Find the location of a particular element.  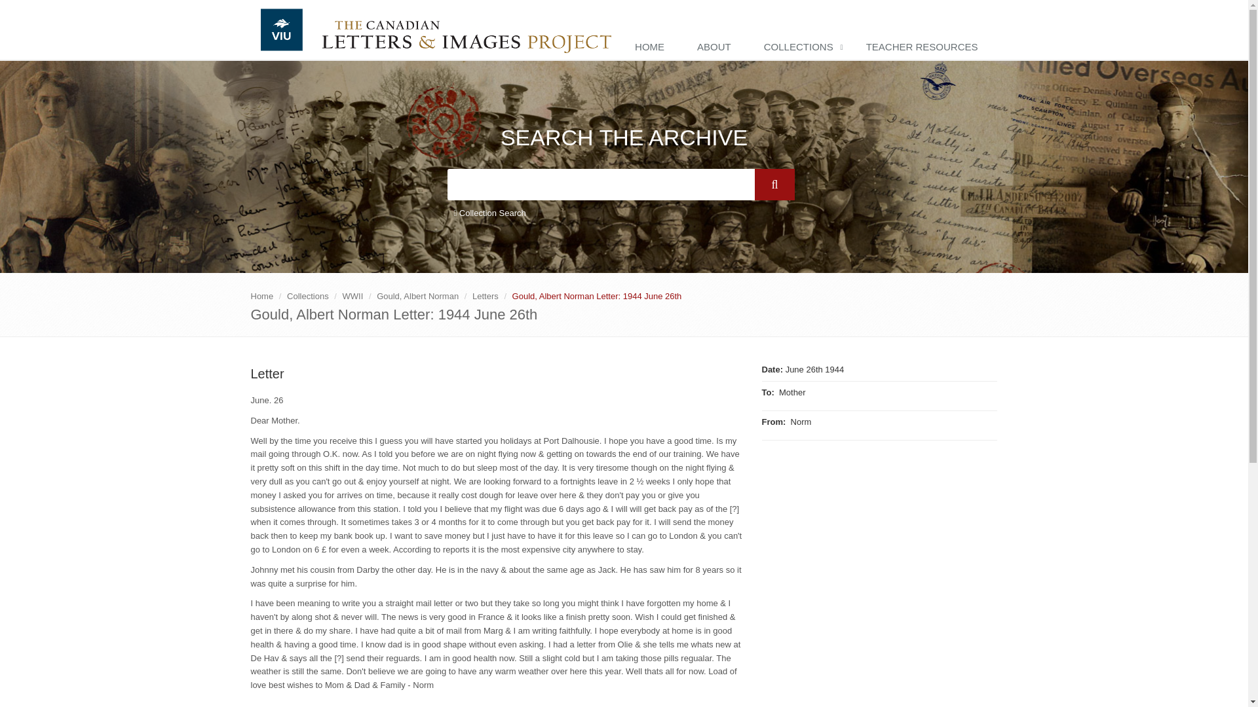

Collection Search is located at coordinates (489, 213).